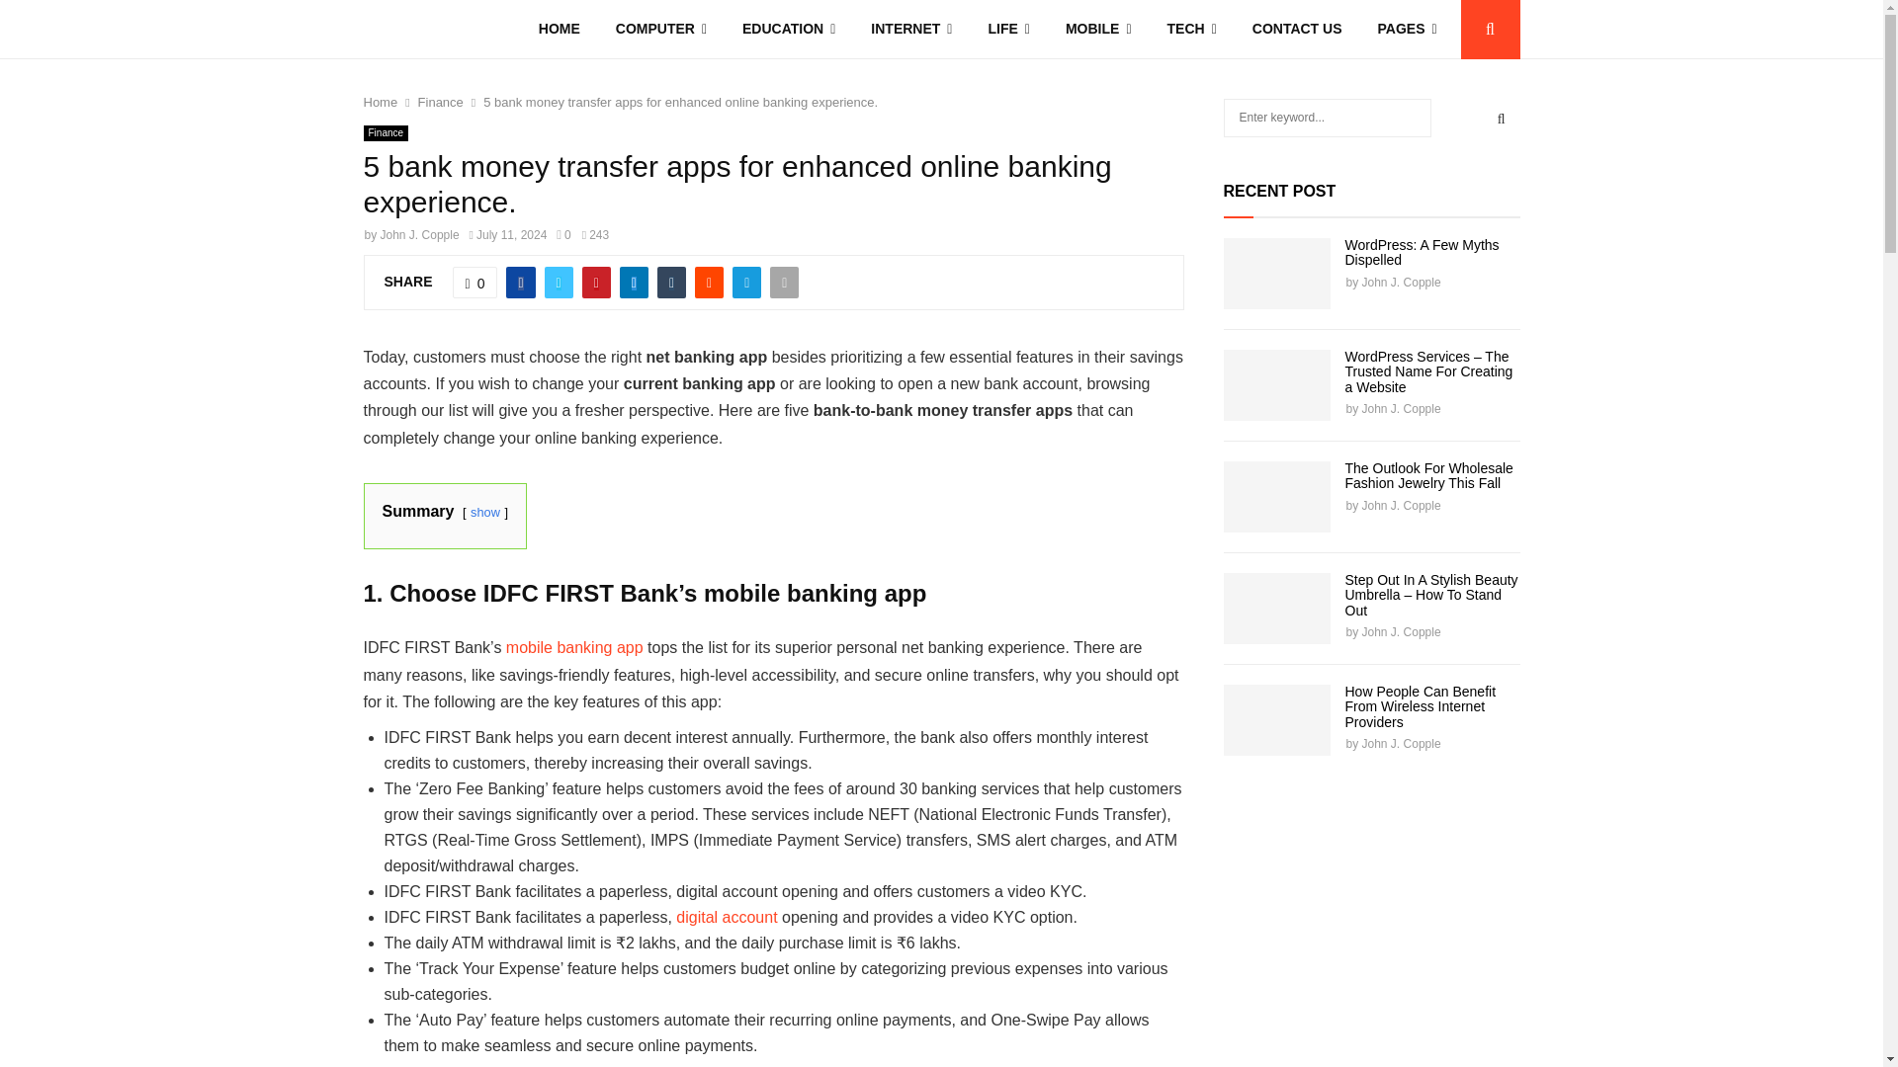 This screenshot has height=1067, width=1898. Describe the element at coordinates (911, 30) in the screenshot. I see `INTERNET` at that location.